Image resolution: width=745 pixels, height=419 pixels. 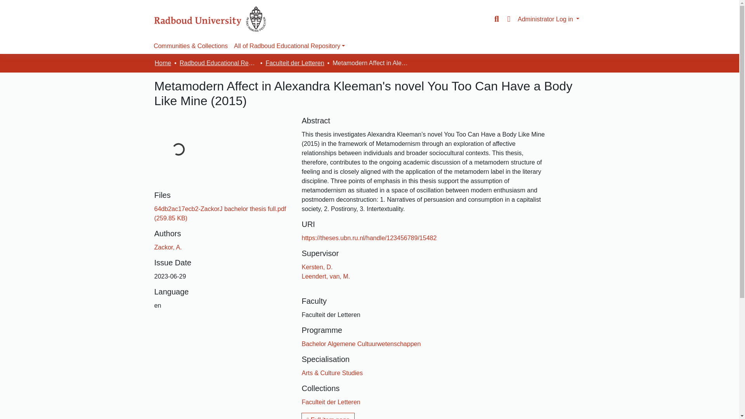 I want to click on Kersten, D., so click(x=317, y=267).